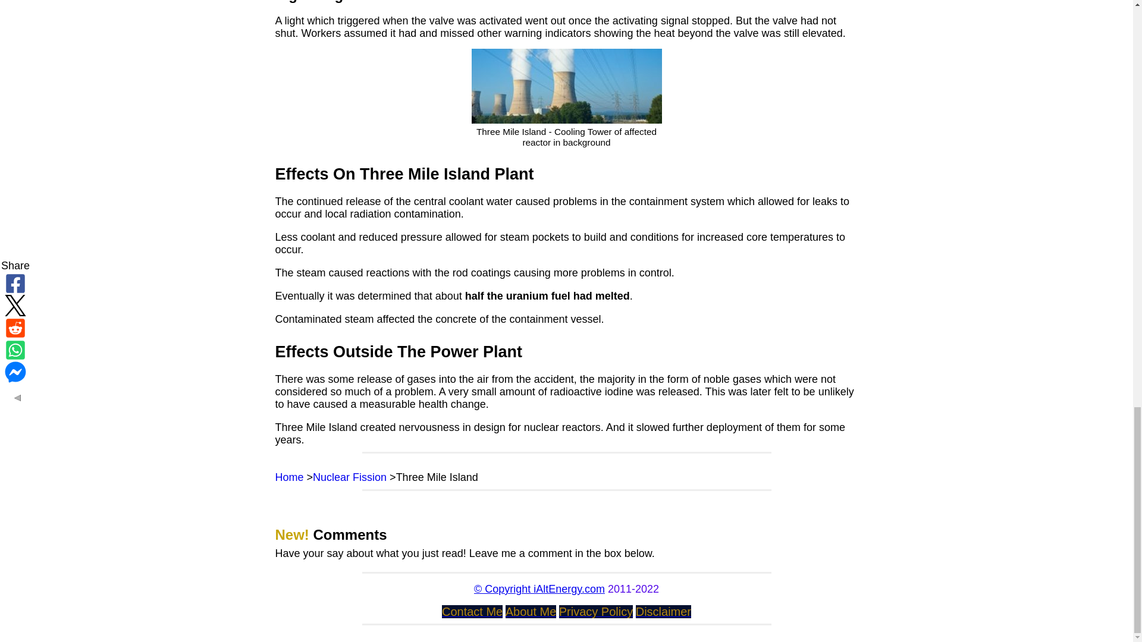 The image size is (1142, 642). What do you see at coordinates (663, 612) in the screenshot?
I see `Disclaimer` at bounding box center [663, 612].